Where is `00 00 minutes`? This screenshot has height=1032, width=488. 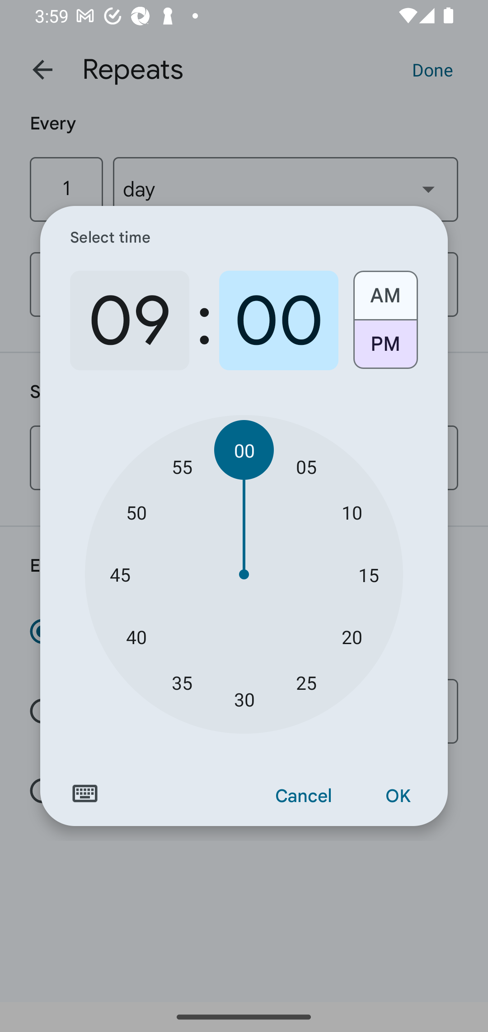
00 00 minutes is located at coordinates (244, 450).